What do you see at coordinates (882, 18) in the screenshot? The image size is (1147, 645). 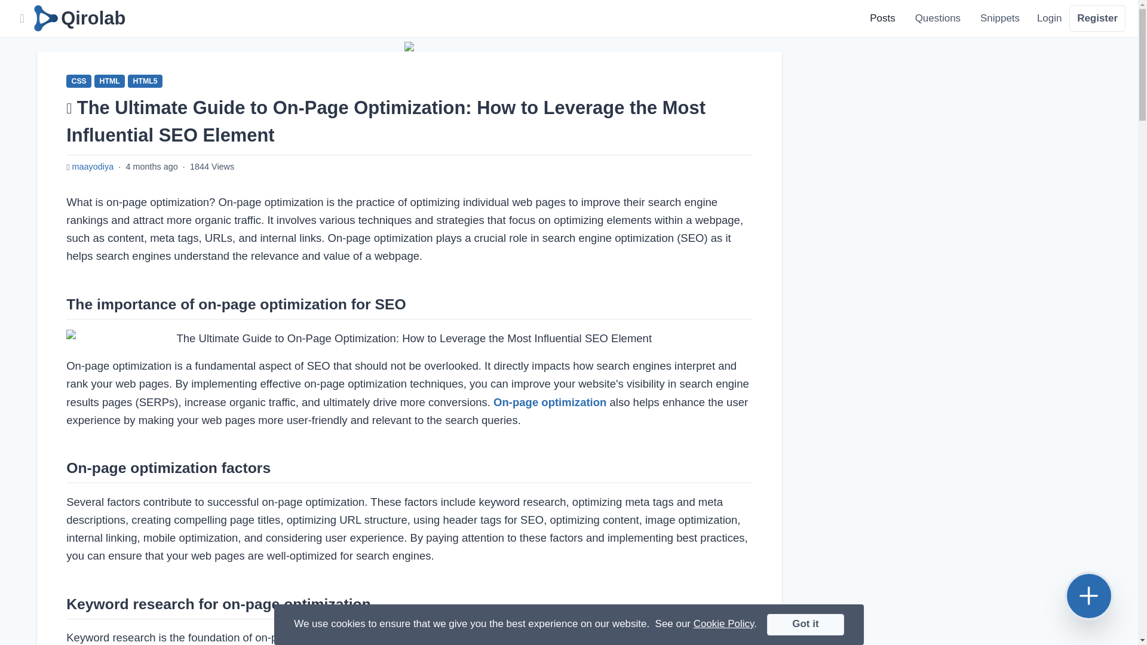 I see `Posts` at bounding box center [882, 18].